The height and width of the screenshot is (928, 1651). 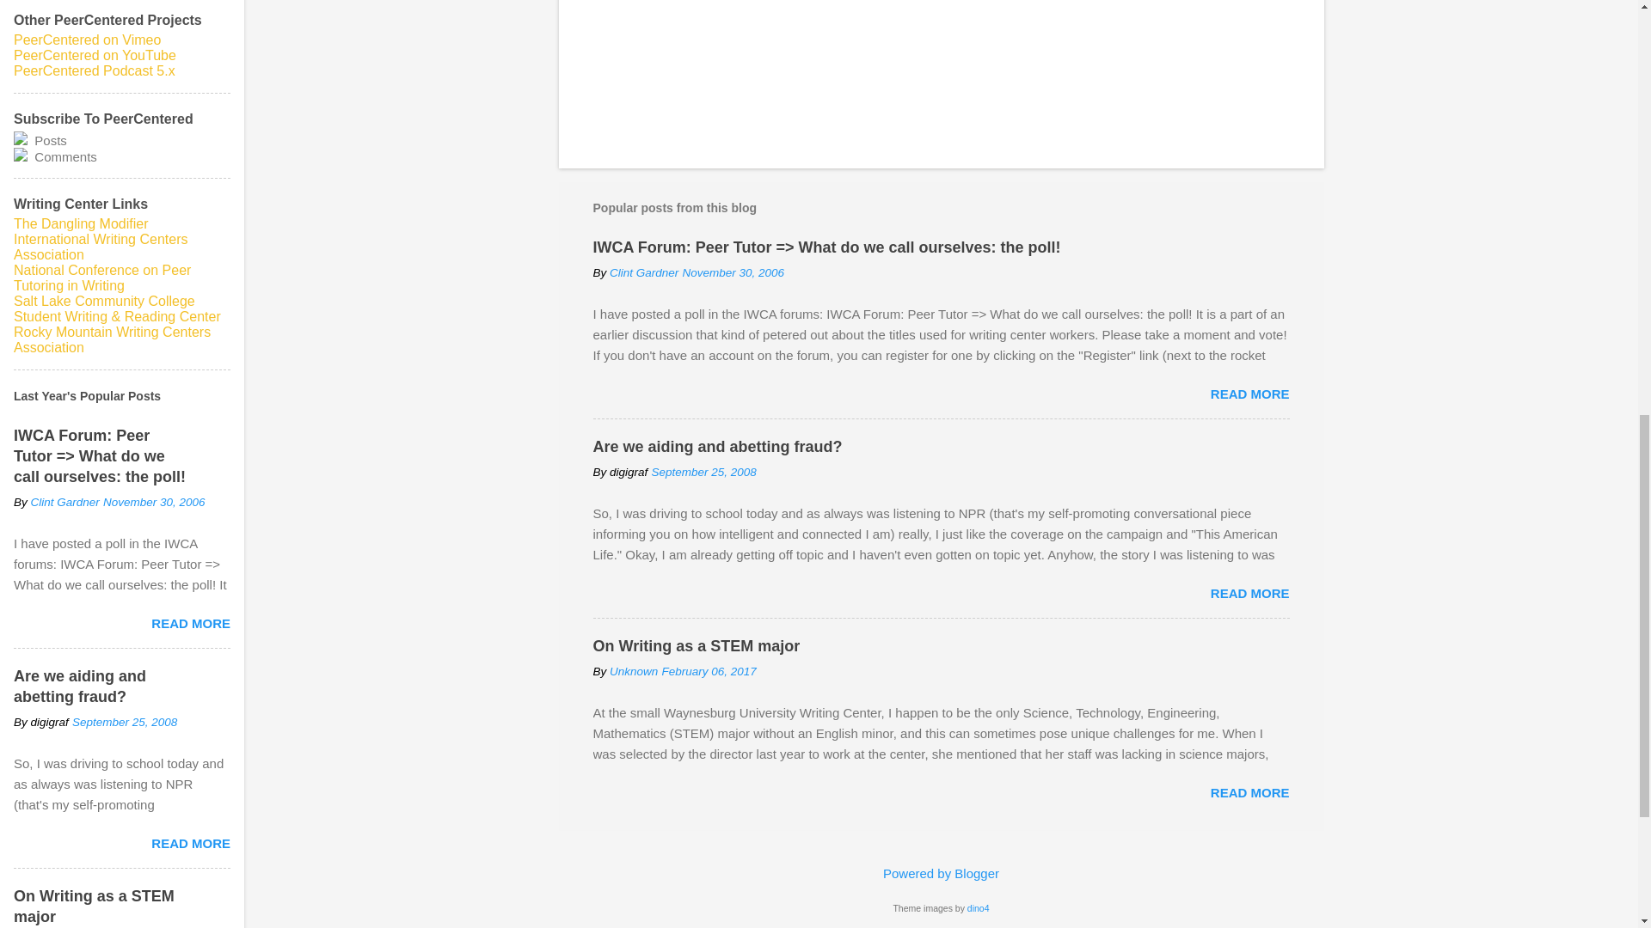 I want to click on Unknown, so click(x=633, y=672).